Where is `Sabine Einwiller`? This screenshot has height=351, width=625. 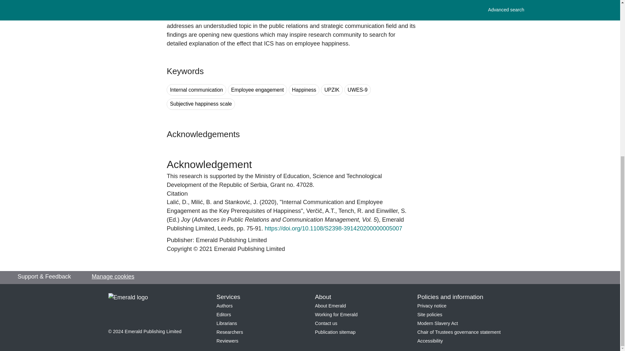
Sabine Einwiller is located at coordinates (391, 211).